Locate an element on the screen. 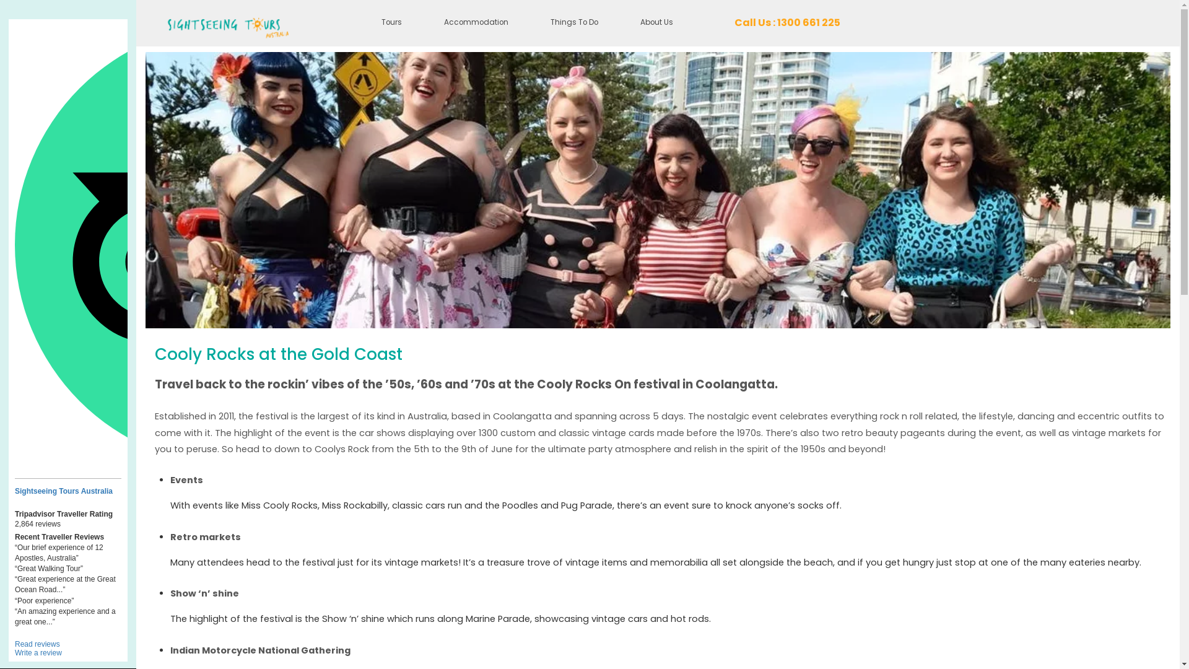 Image resolution: width=1189 pixels, height=669 pixels. Tours is located at coordinates (391, 24).